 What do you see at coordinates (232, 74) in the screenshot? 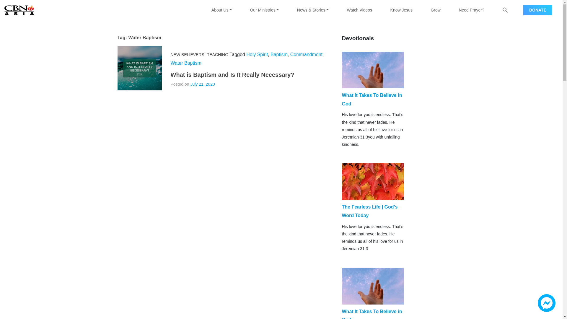
I see `What is Baptism and Is It Really Necessary?` at bounding box center [232, 74].